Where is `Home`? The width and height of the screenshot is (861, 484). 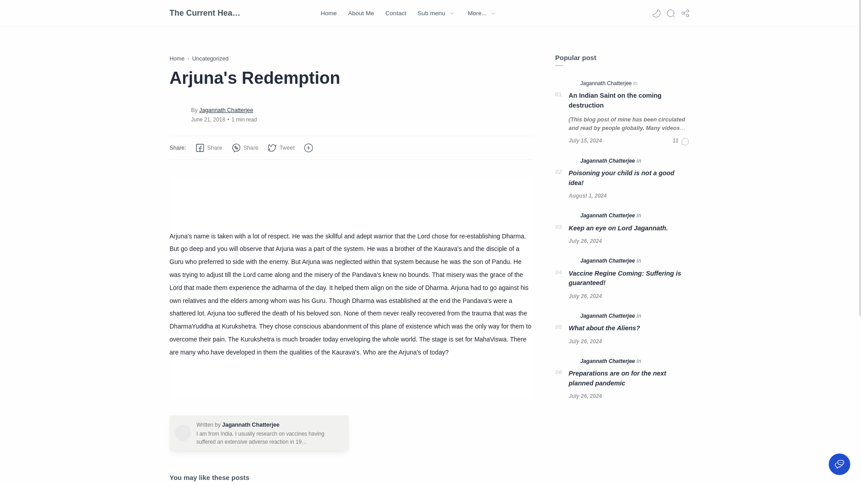
Home is located at coordinates (177, 59).